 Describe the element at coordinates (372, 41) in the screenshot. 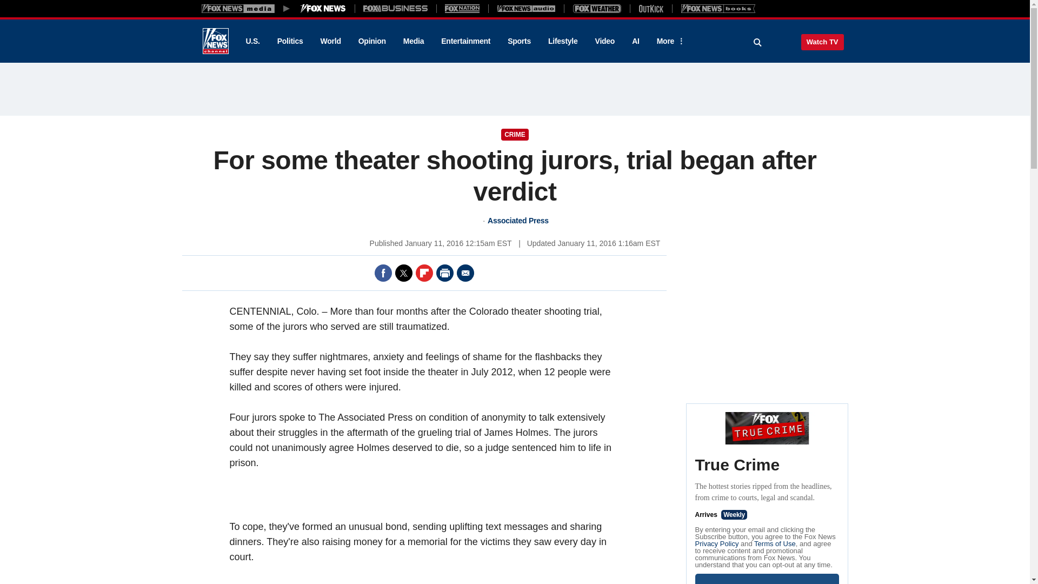

I see `Opinion` at that location.